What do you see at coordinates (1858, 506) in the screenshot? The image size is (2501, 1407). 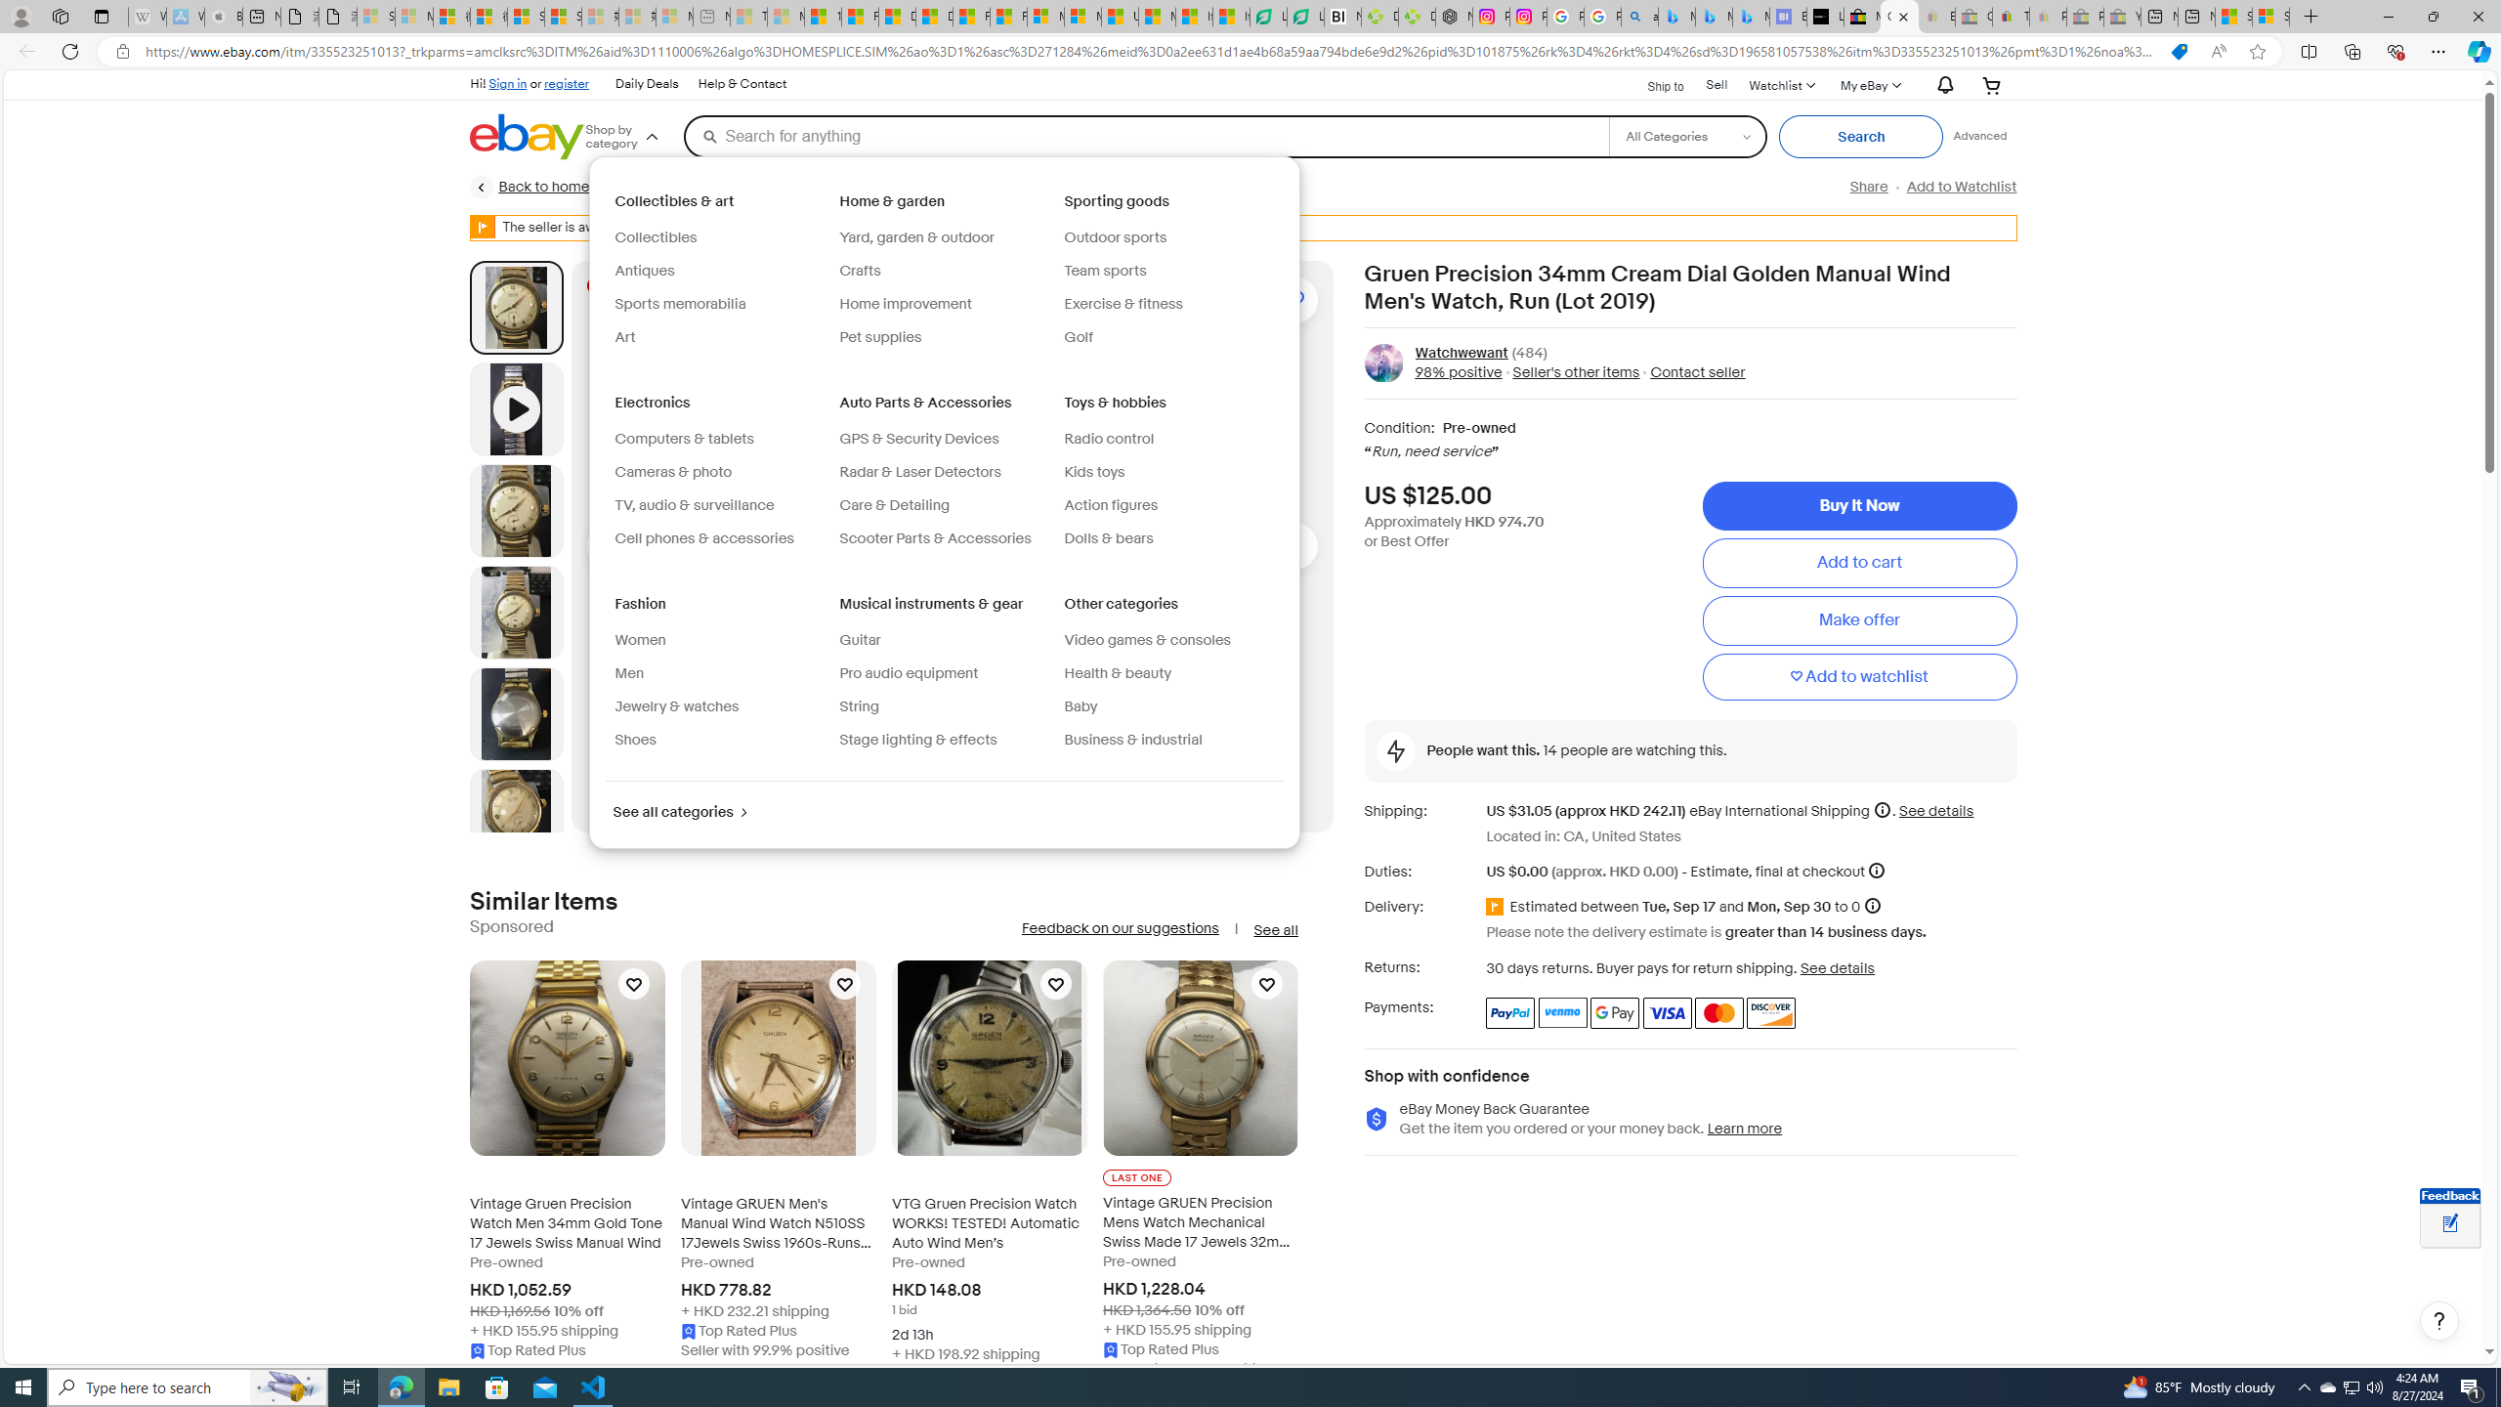 I see `Buy It Now` at bounding box center [1858, 506].